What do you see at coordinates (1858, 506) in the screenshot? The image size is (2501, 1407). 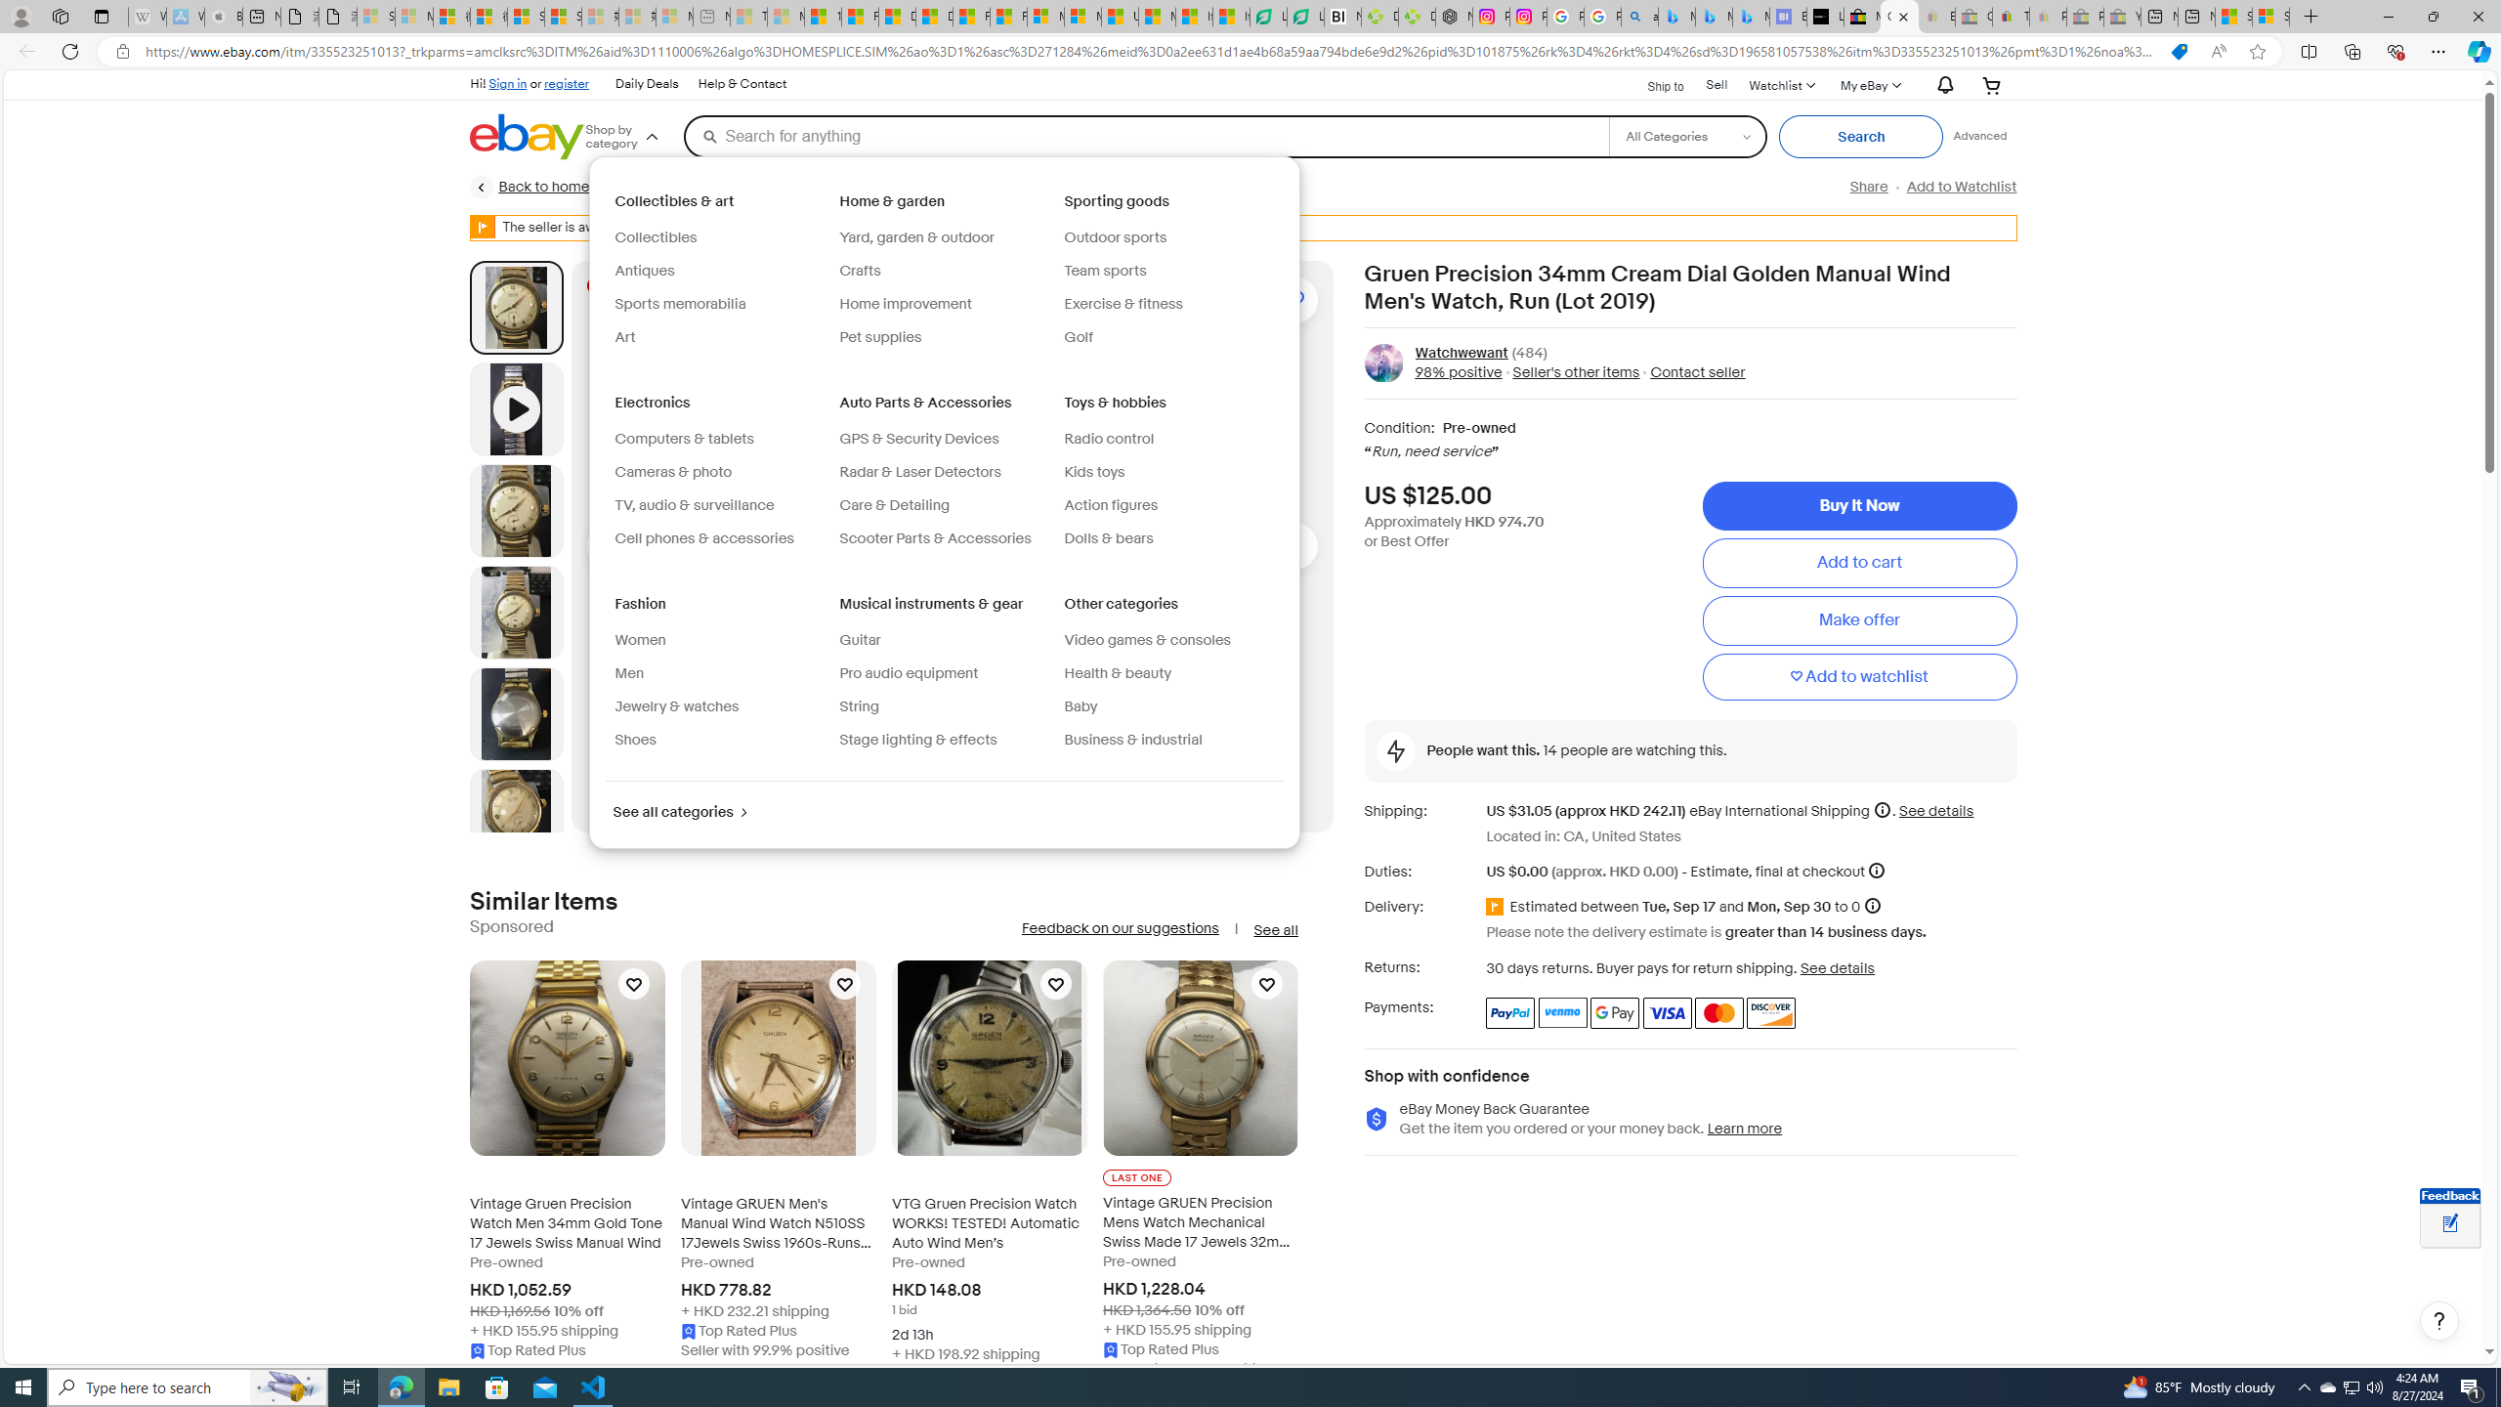 I see `Buy It Now` at bounding box center [1858, 506].